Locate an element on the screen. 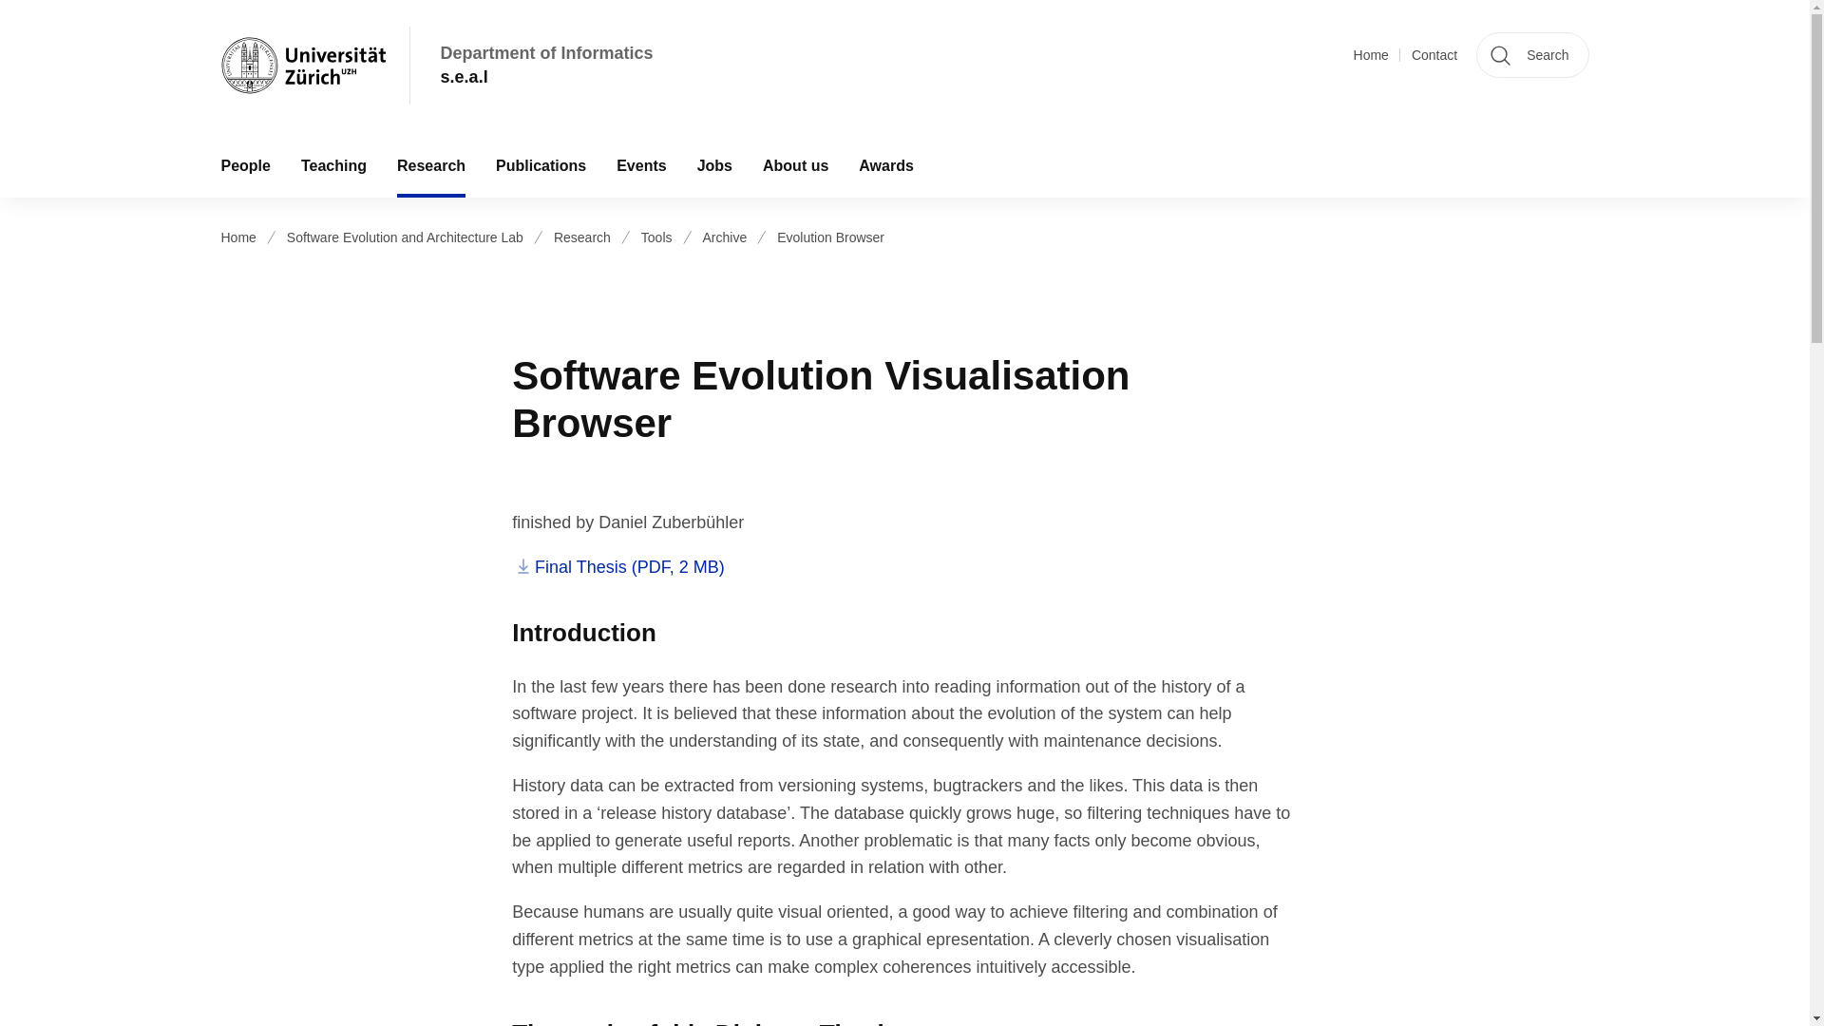  Contact is located at coordinates (1434, 55).